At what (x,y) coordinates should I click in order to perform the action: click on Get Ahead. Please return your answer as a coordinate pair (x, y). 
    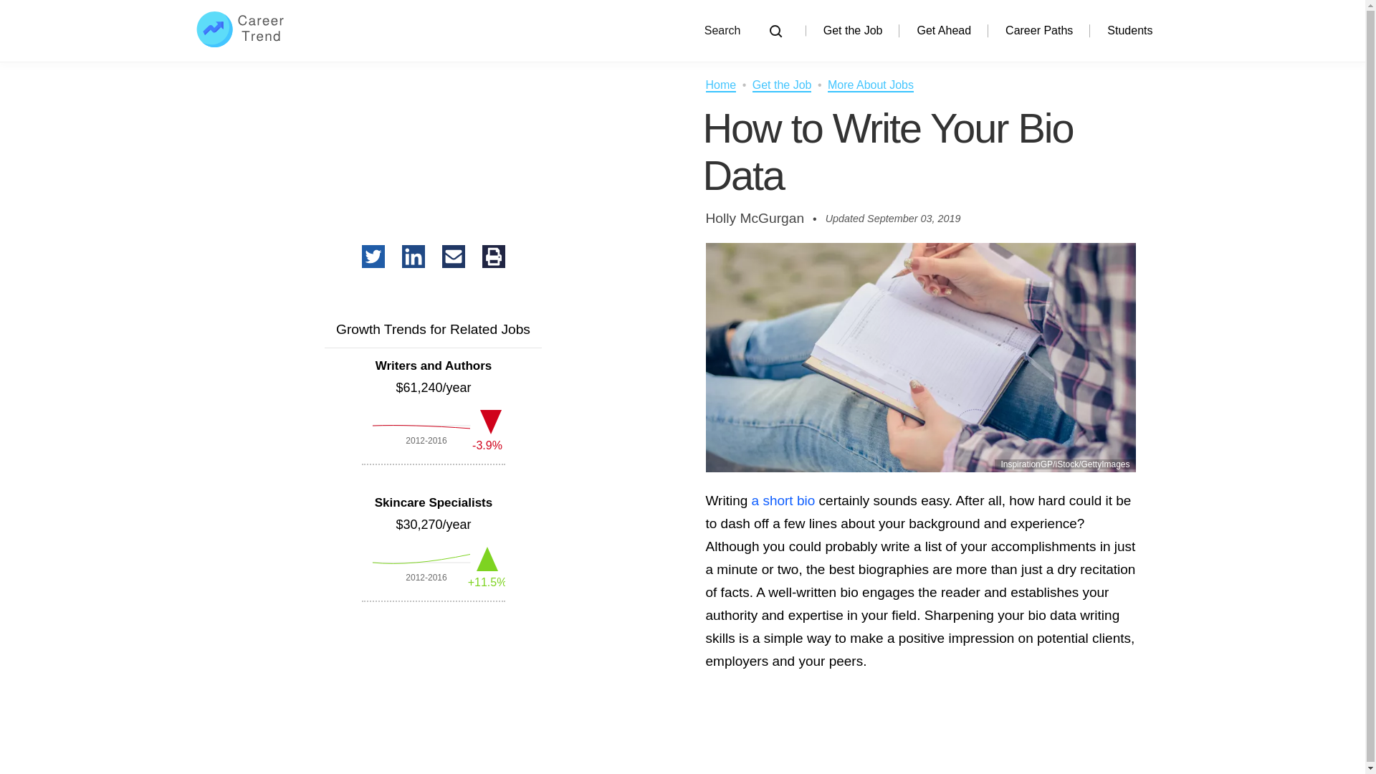
    Looking at the image, I should click on (943, 30).